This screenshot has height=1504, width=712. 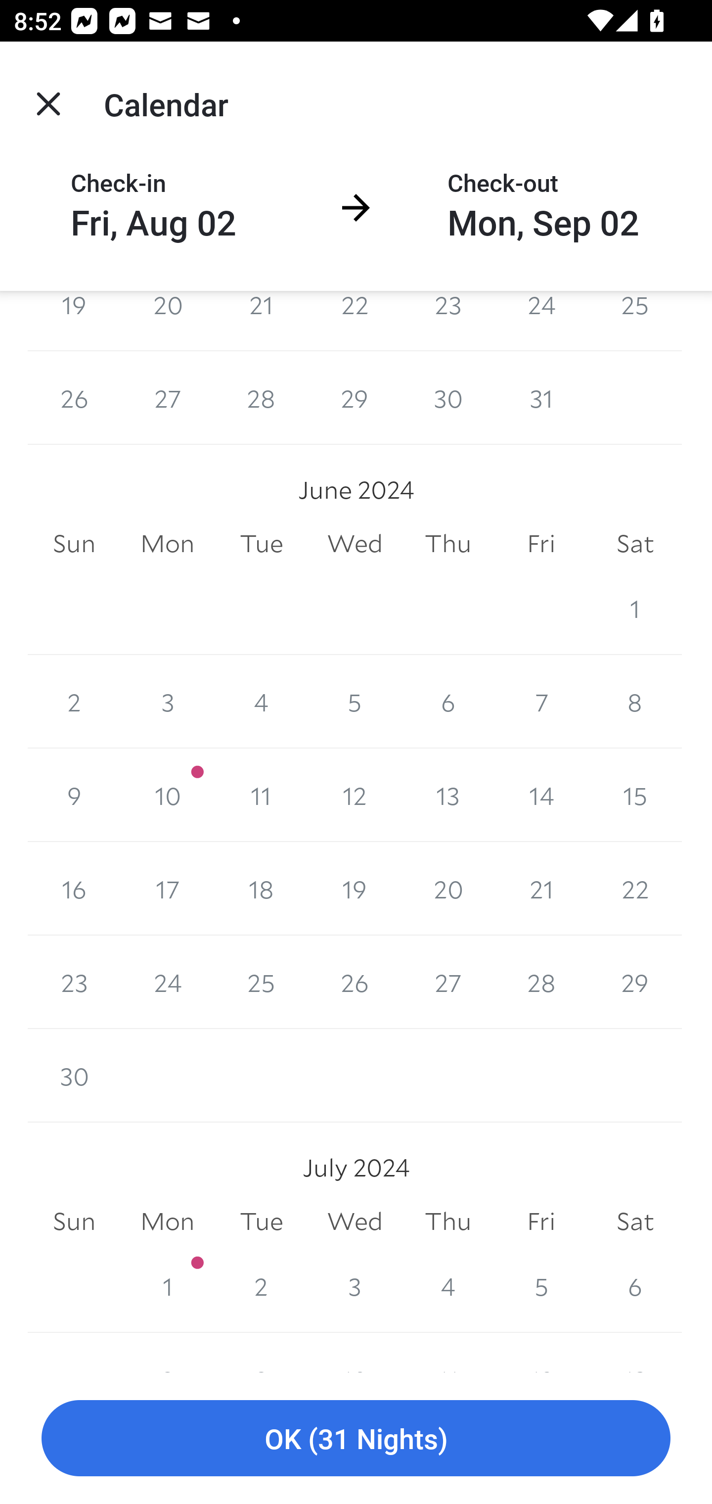 What do you see at coordinates (541, 1221) in the screenshot?
I see `Fri` at bounding box center [541, 1221].